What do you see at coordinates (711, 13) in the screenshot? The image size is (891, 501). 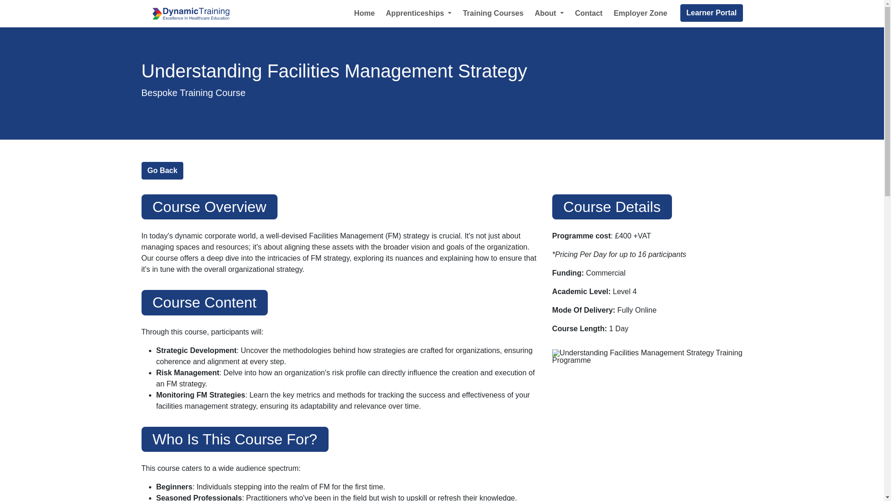 I see `Learner Portal` at bounding box center [711, 13].